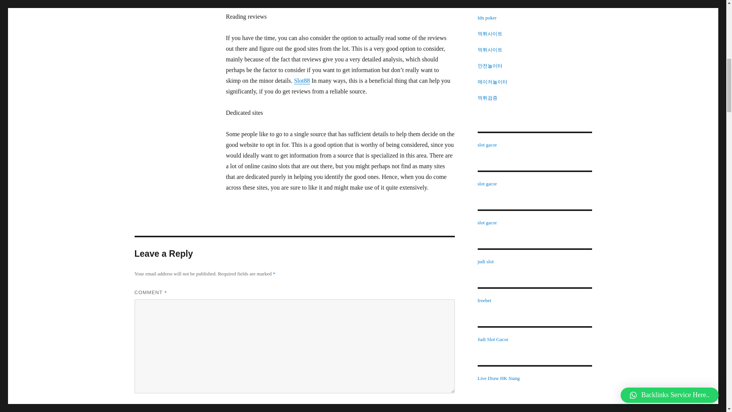 The image size is (732, 412). I want to click on Slot88, so click(302, 81).